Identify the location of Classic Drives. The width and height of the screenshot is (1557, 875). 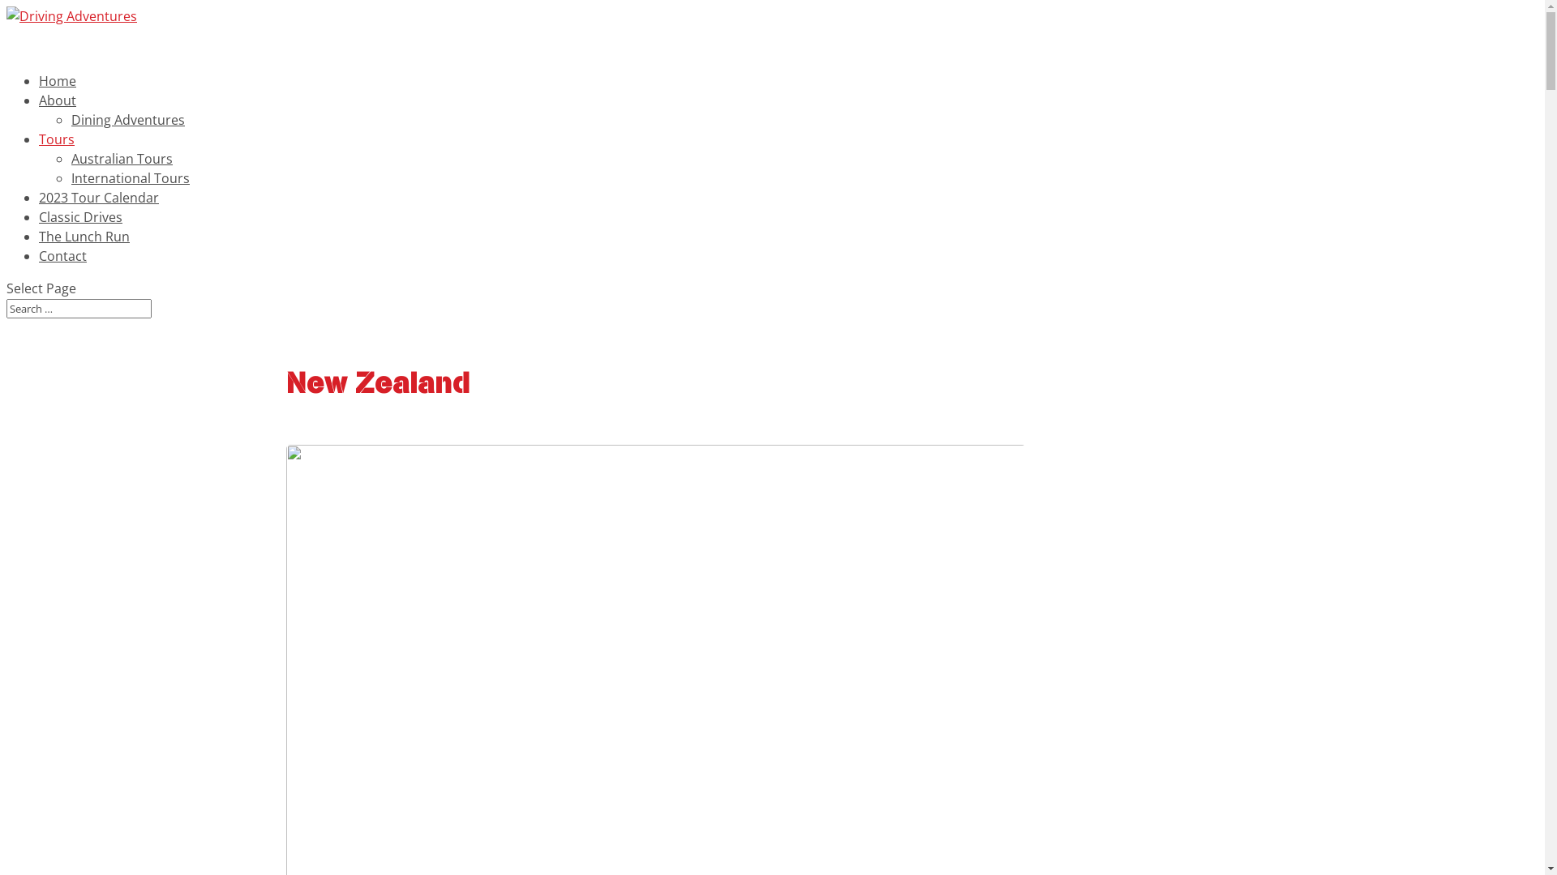
(81, 233).